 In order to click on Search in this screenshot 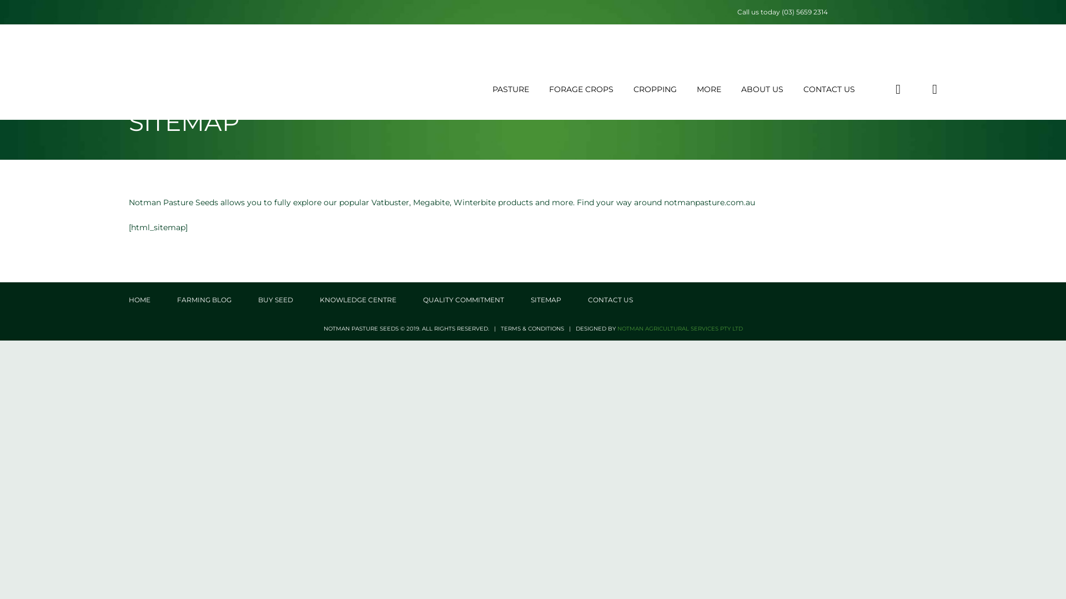, I will do `click(877, 139)`.